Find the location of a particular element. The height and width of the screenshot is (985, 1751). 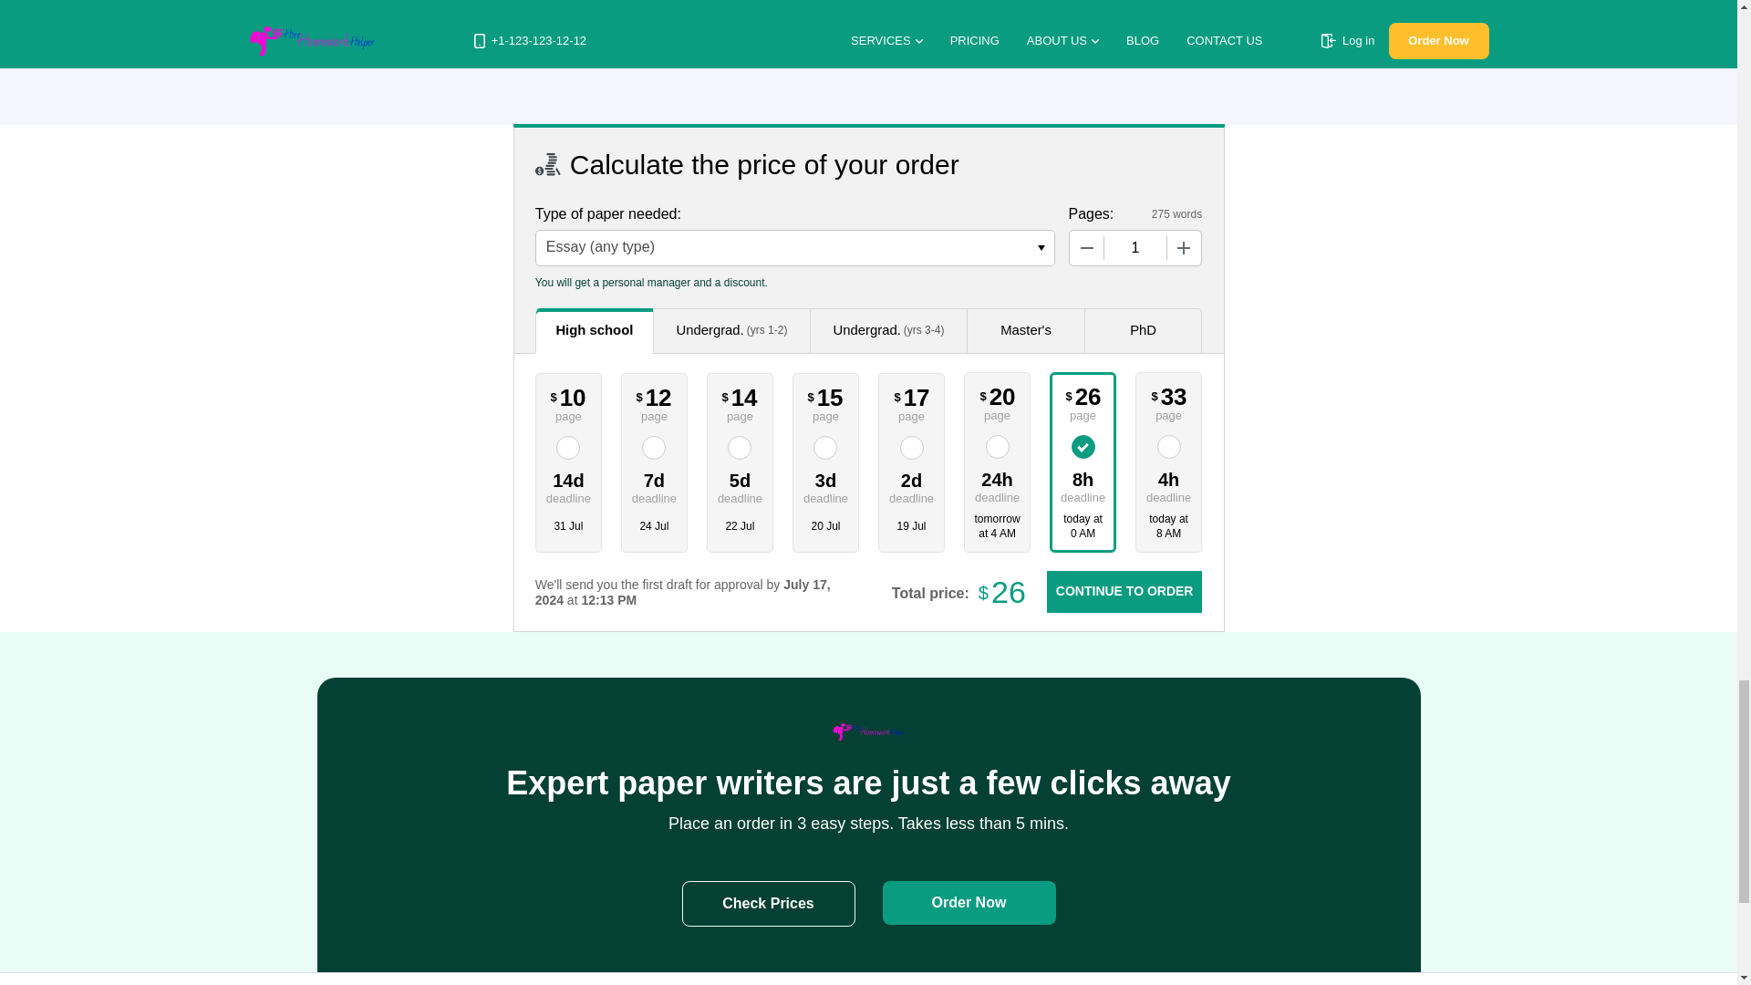

Check Prices is located at coordinates (769, 903).